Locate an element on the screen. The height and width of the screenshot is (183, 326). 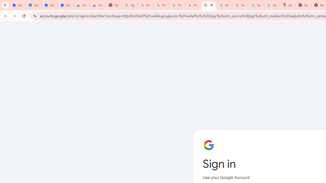
Chrome Web Store - Themes is located at coordinates (98, 5).